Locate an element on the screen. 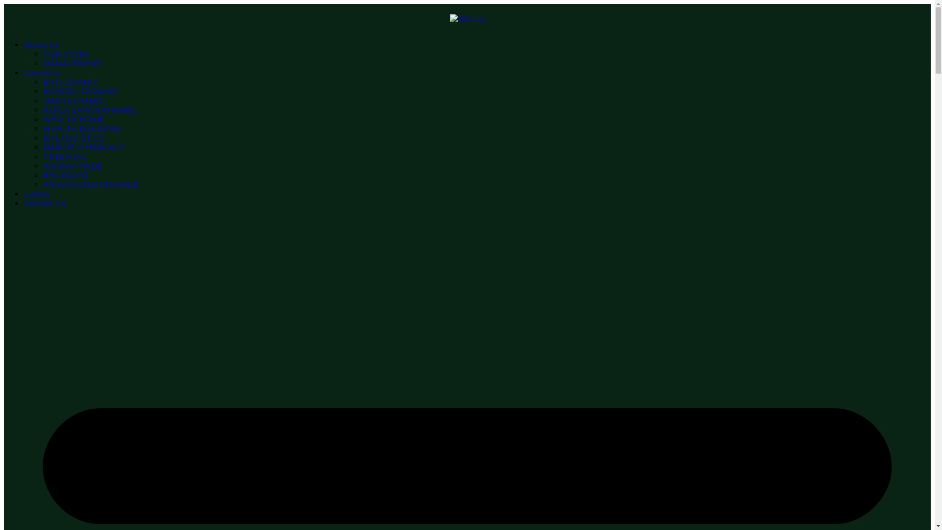 This screenshot has height=530, width=942. VINCI CERAMIC is located at coordinates (74, 101).